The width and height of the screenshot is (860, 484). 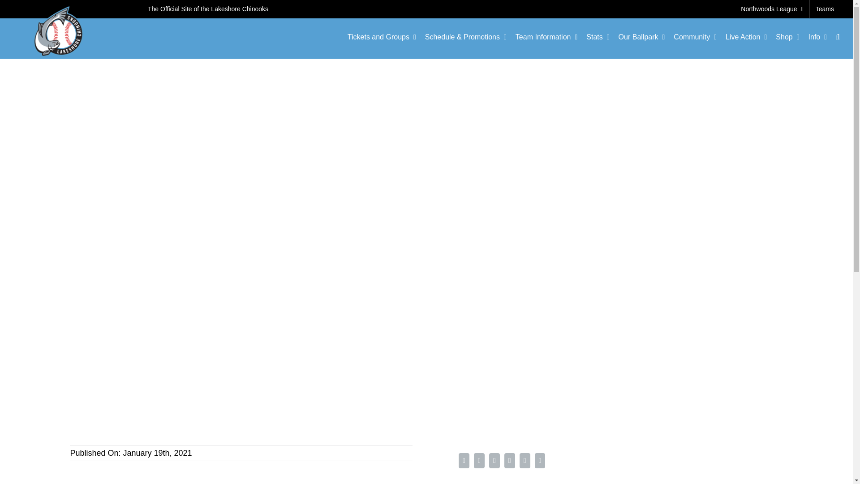 What do you see at coordinates (382, 37) in the screenshot?
I see `Tickets and Groups` at bounding box center [382, 37].